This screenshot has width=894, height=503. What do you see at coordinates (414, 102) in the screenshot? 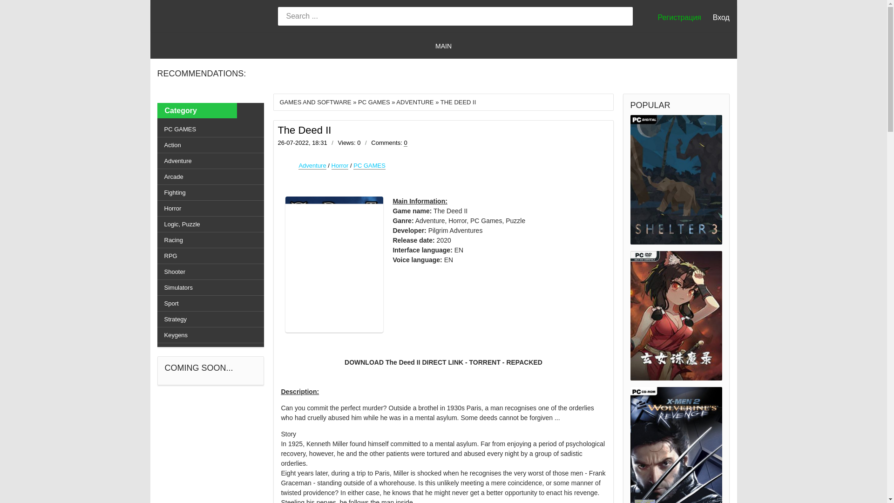
I see `ADVENTURE` at bounding box center [414, 102].